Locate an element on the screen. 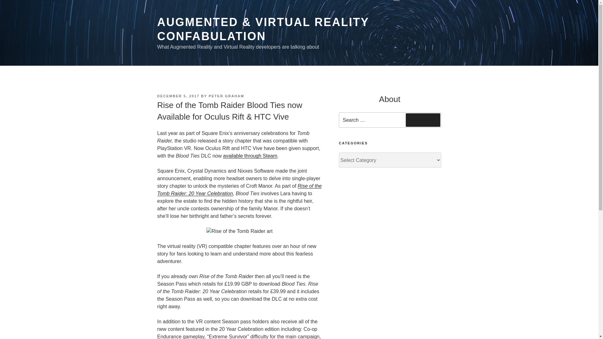 The height and width of the screenshot is (339, 603). available through Steam is located at coordinates (250, 156).